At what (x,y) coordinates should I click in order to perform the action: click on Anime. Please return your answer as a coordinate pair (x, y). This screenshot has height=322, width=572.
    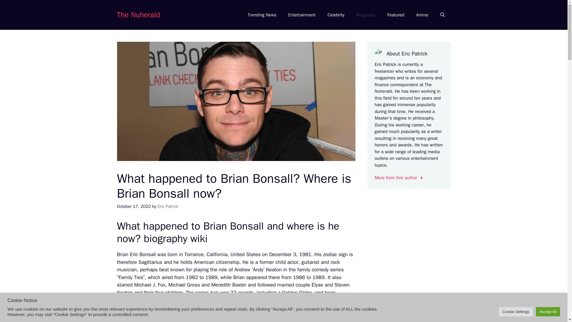
    Looking at the image, I should click on (422, 15).